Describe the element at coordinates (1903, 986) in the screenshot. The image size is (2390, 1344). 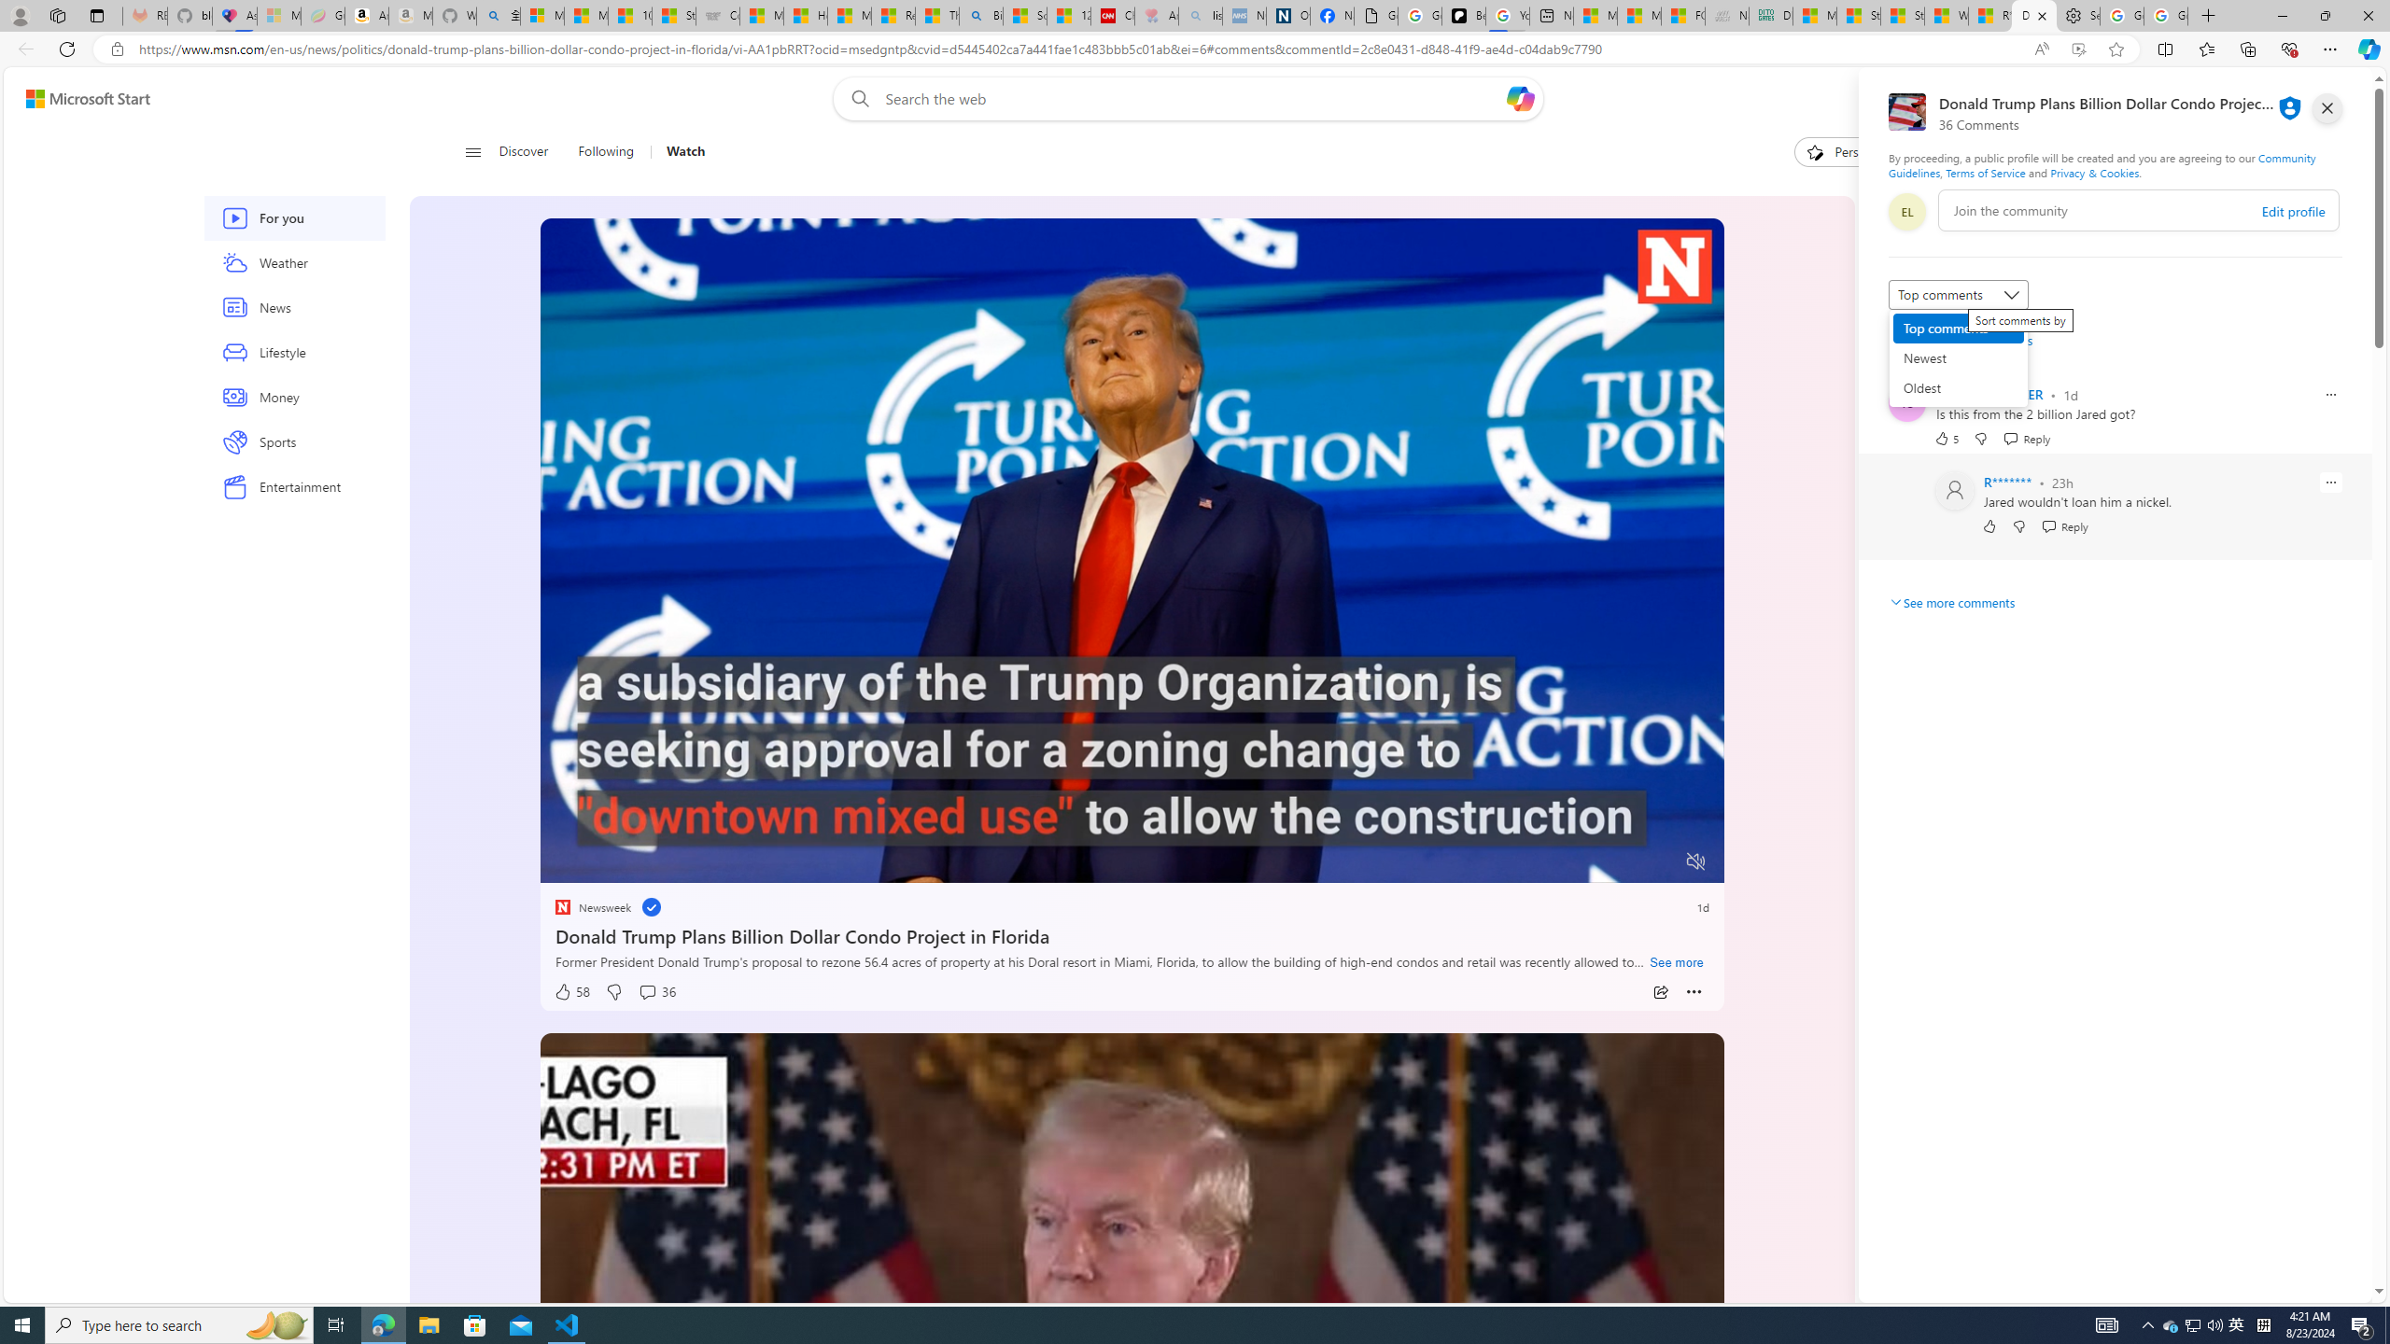
I see `Ad` at that location.